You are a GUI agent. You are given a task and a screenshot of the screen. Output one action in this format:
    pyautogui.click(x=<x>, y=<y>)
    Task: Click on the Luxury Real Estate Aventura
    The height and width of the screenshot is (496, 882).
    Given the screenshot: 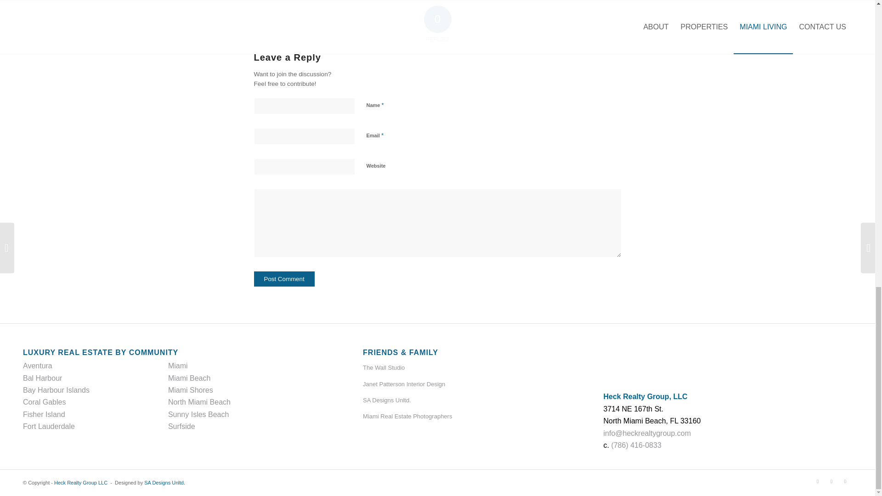 What is the action you would take?
    pyautogui.click(x=37, y=366)
    